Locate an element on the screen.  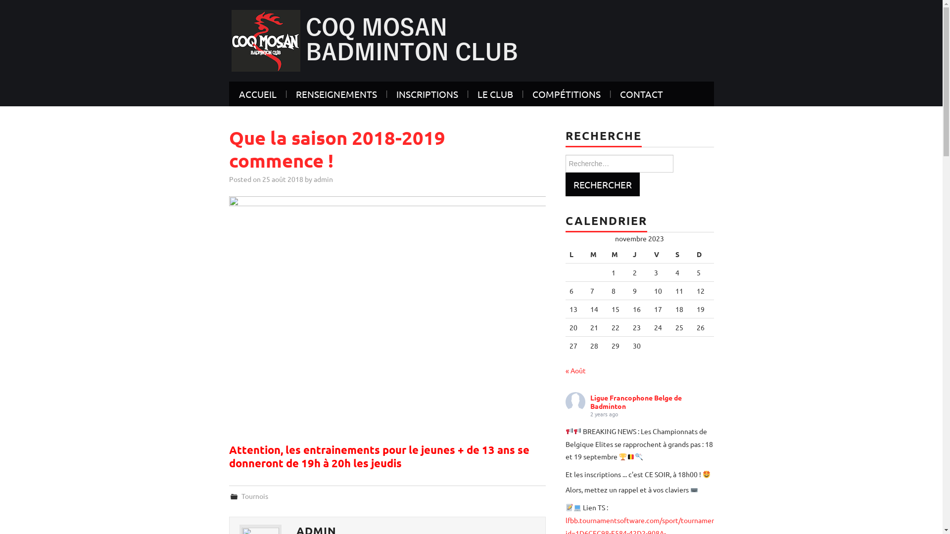
Rechercher is located at coordinates (602, 184).